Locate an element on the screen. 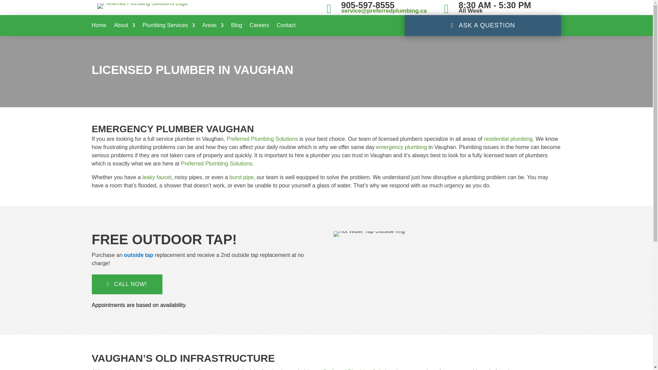 The width and height of the screenshot is (658, 370). Preferred Plumbing Solutions Inc is located at coordinates (363, 369).